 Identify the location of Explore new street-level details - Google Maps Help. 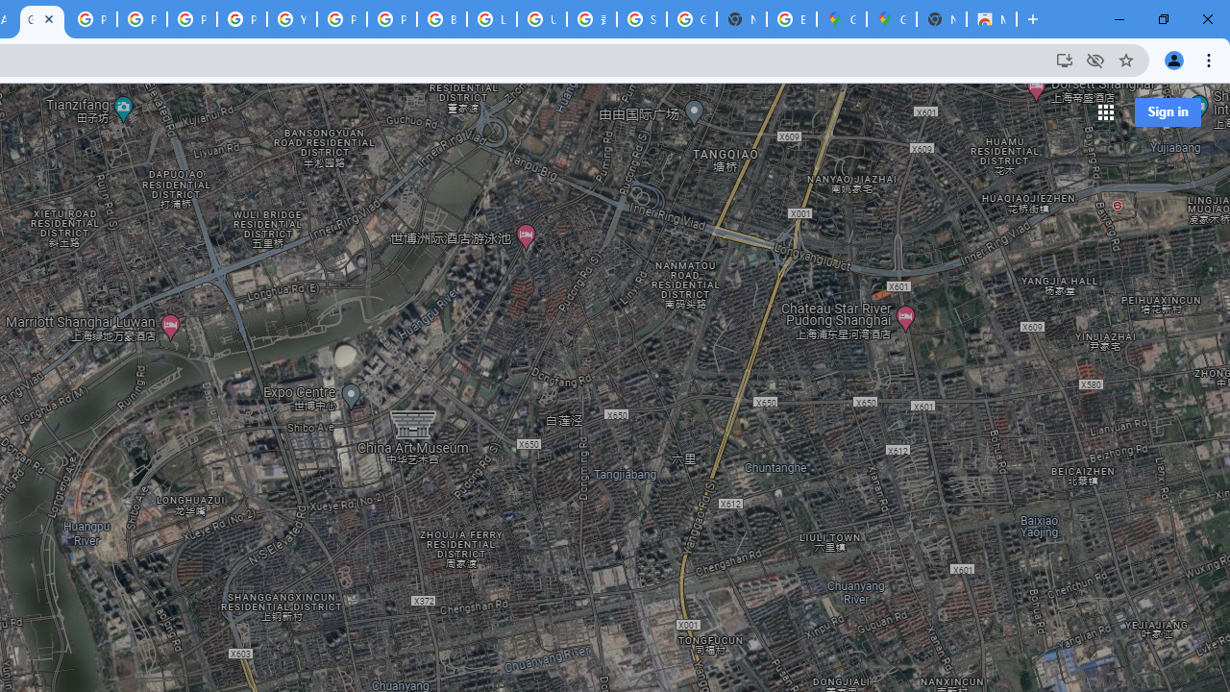
(791, 19).